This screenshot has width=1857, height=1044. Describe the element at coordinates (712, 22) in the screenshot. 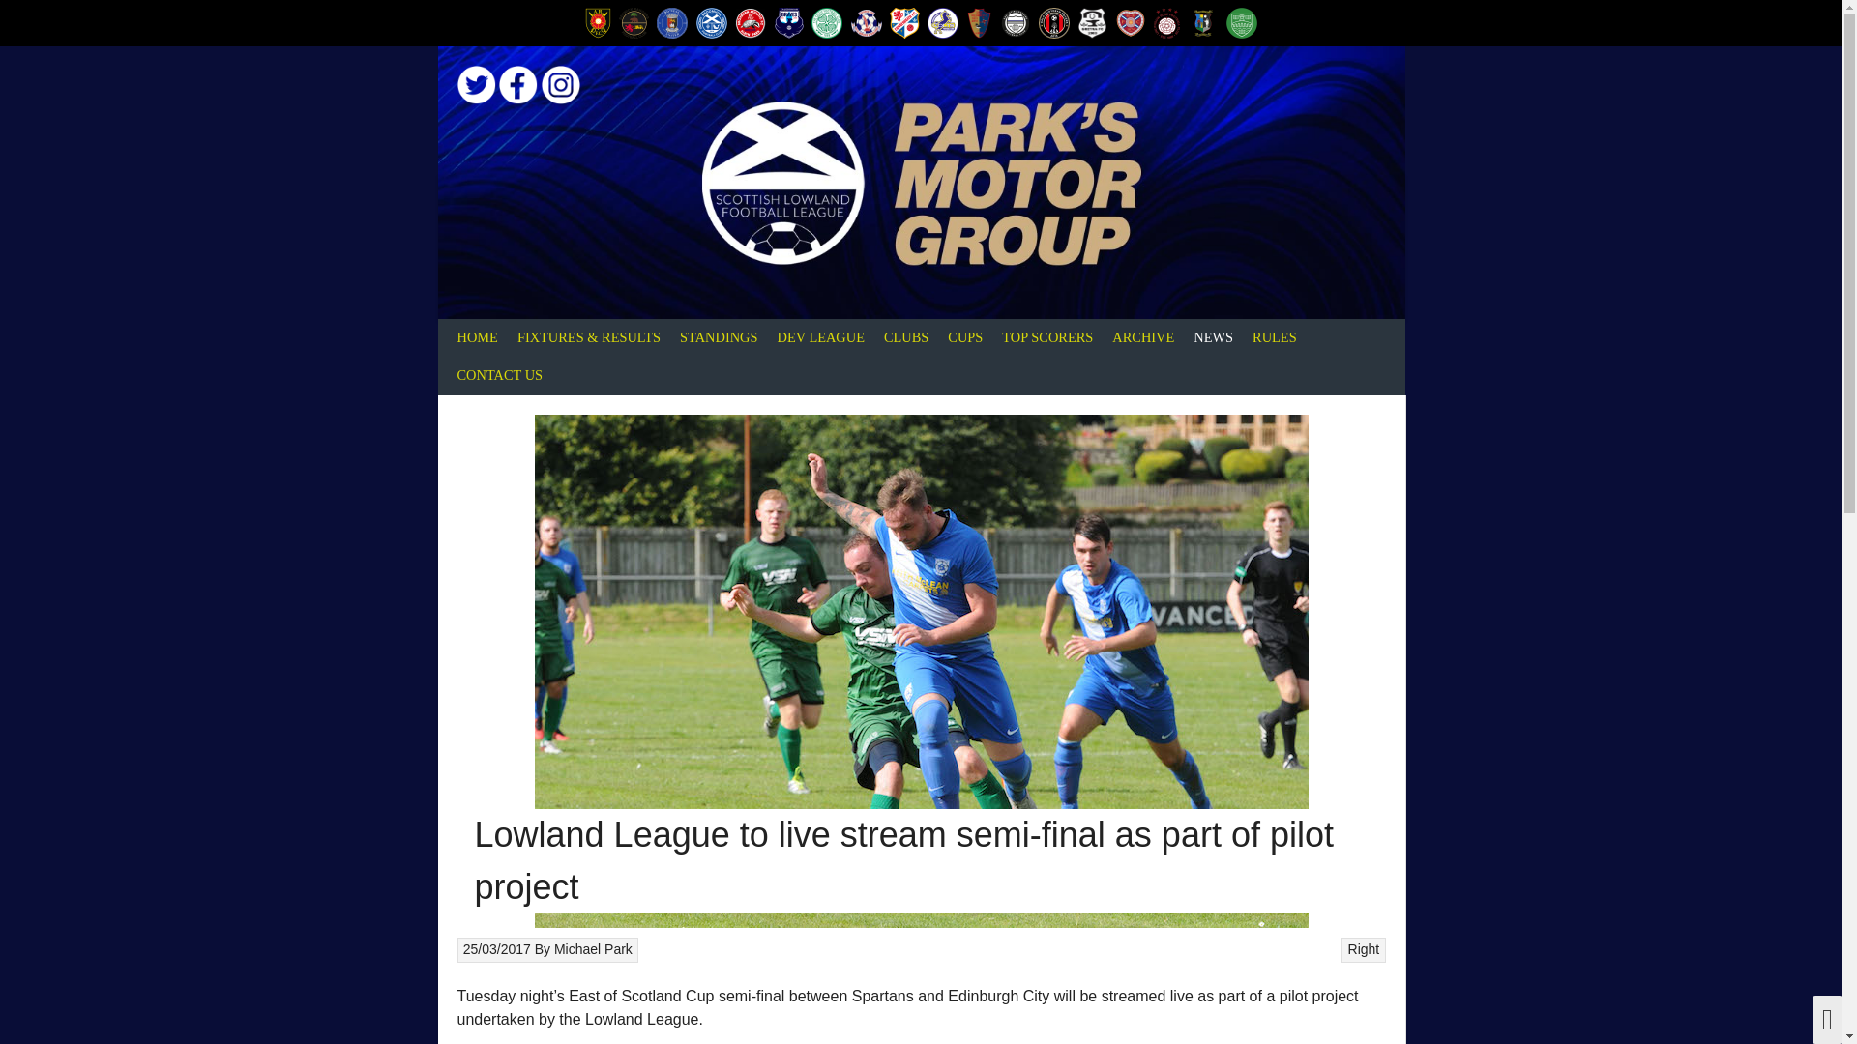

I see `Broomhill` at that location.